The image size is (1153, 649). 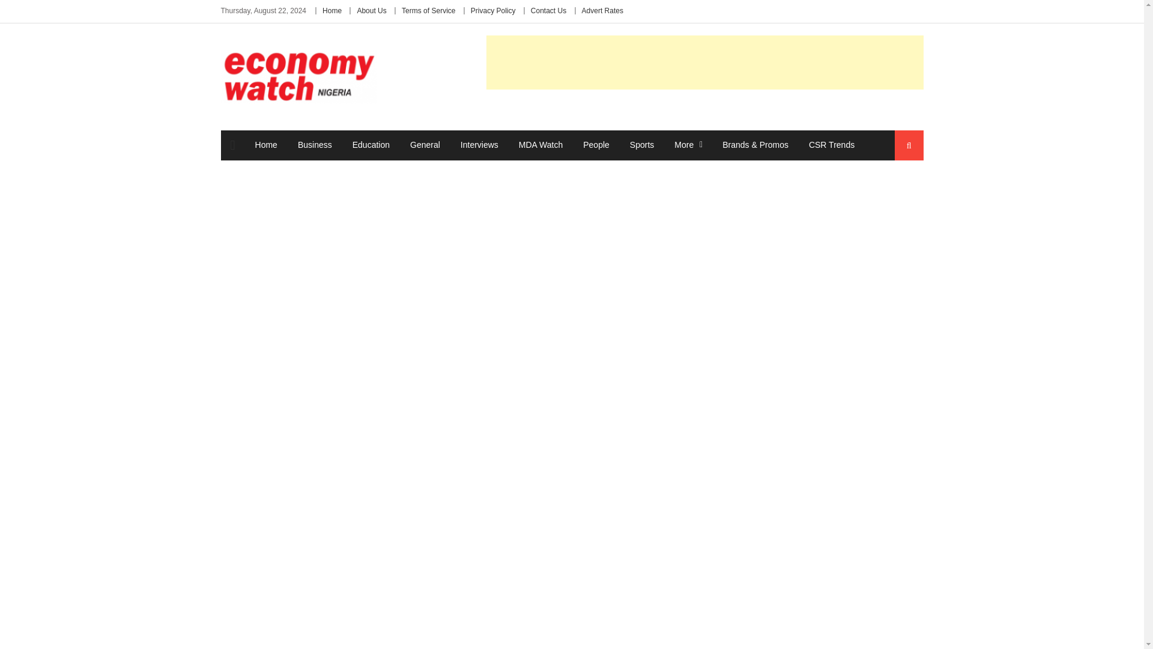 What do you see at coordinates (832, 144) in the screenshot?
I see `CSR Trends` at bounding box center [832, 144].